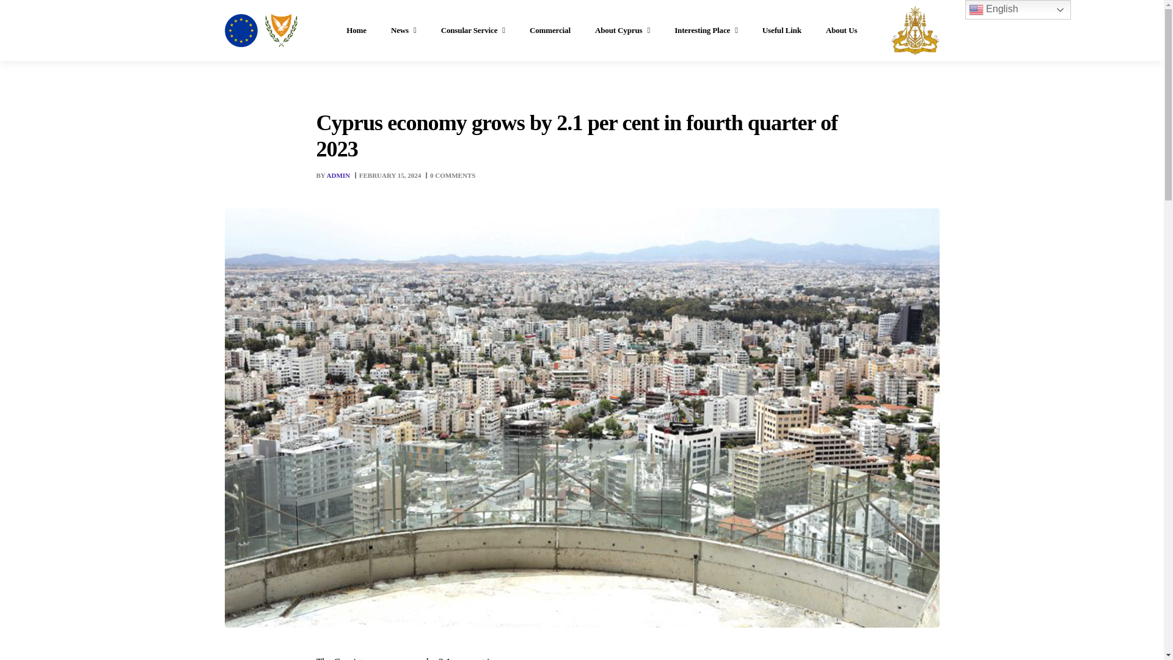 The height and width of the screenshot is (660, 1173). Describe the element at coordinates (622, 31) in the screenshot. I see `About Cyprus` at that location.